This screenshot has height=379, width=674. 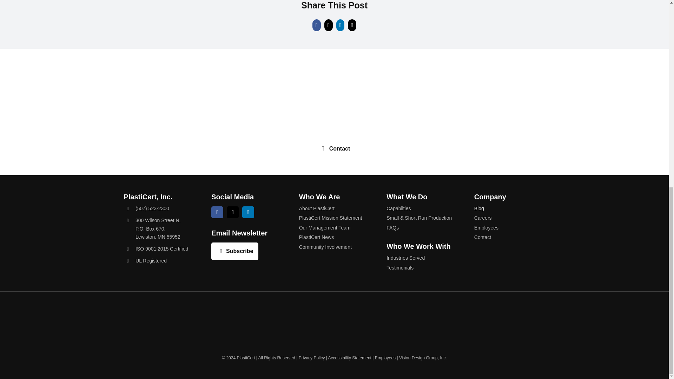 I want to click on Facebook, so click(x=217, y=212).